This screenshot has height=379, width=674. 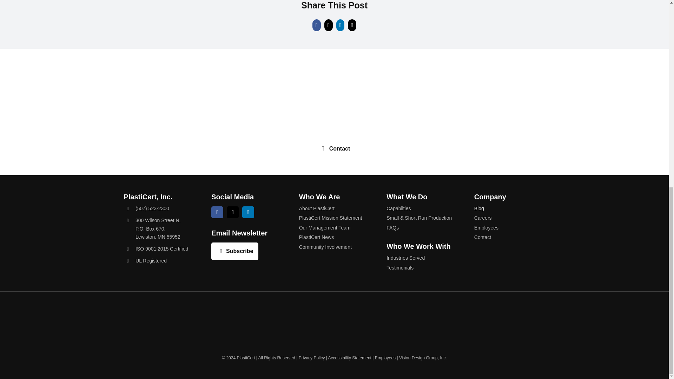 I want to click on Facebook, so click(x=217, y=212).